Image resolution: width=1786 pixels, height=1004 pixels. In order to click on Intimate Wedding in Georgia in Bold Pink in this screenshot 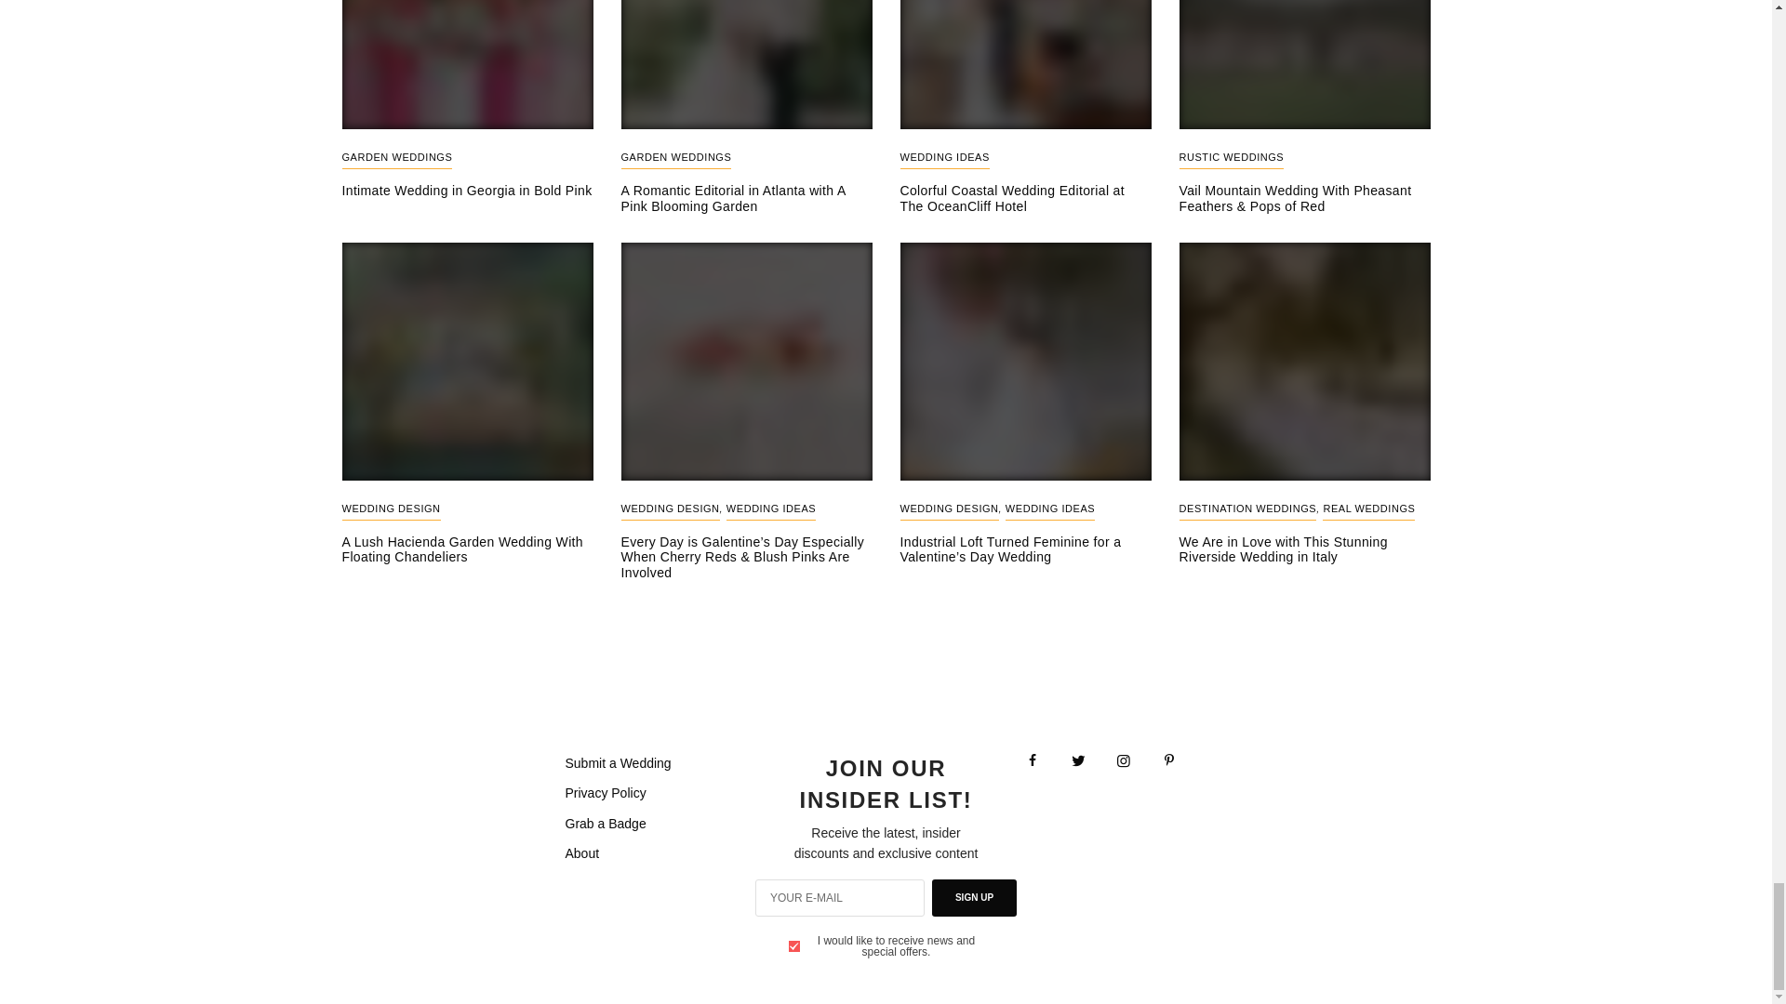, I will do `click(467, 190)`.